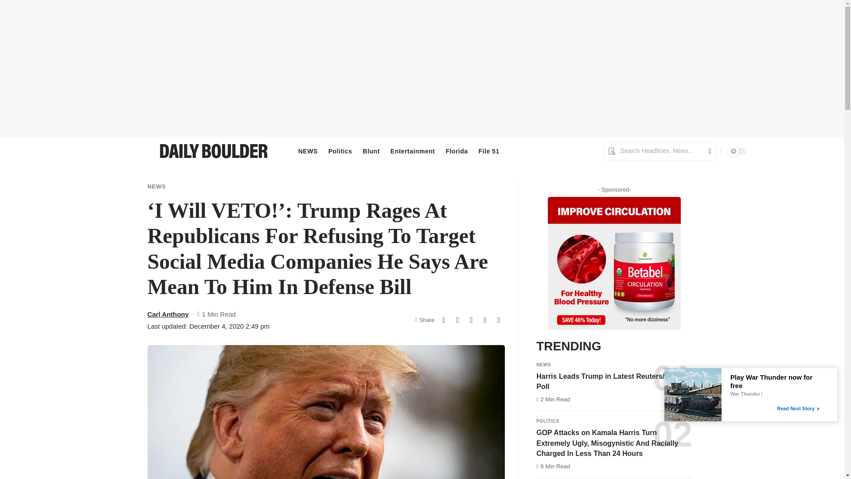 This screenshot has height=479, width=851. What do you see at coordinates (457, 151) in the screenshot?
I see `Florida` at bounding box center [457, 151].